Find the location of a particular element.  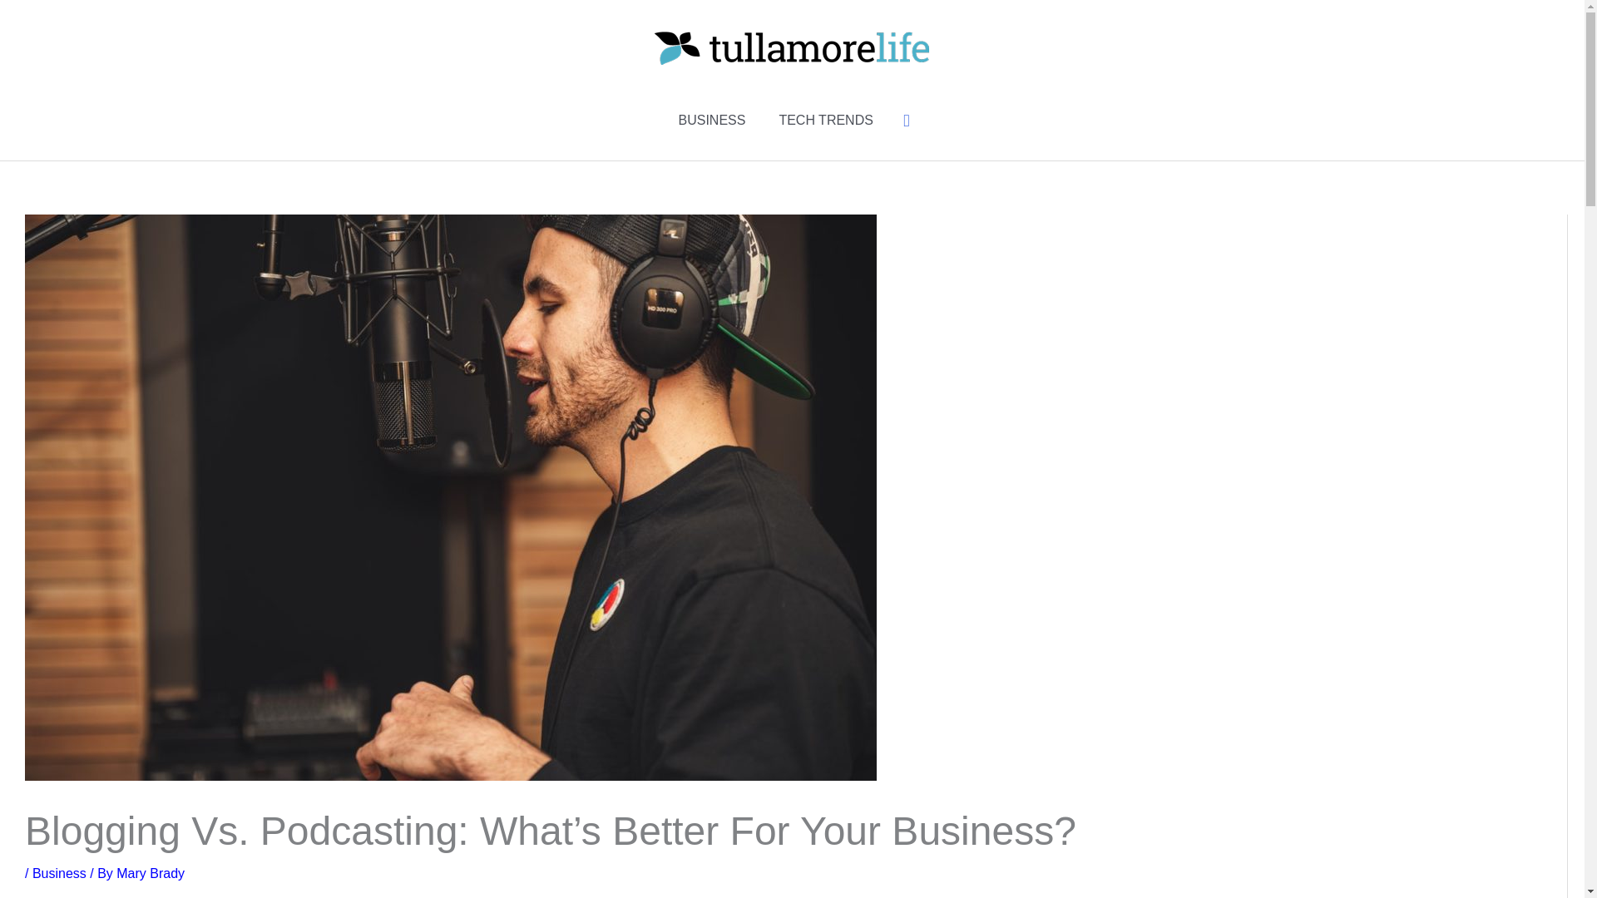

Business is located at coordinates (58, 873).